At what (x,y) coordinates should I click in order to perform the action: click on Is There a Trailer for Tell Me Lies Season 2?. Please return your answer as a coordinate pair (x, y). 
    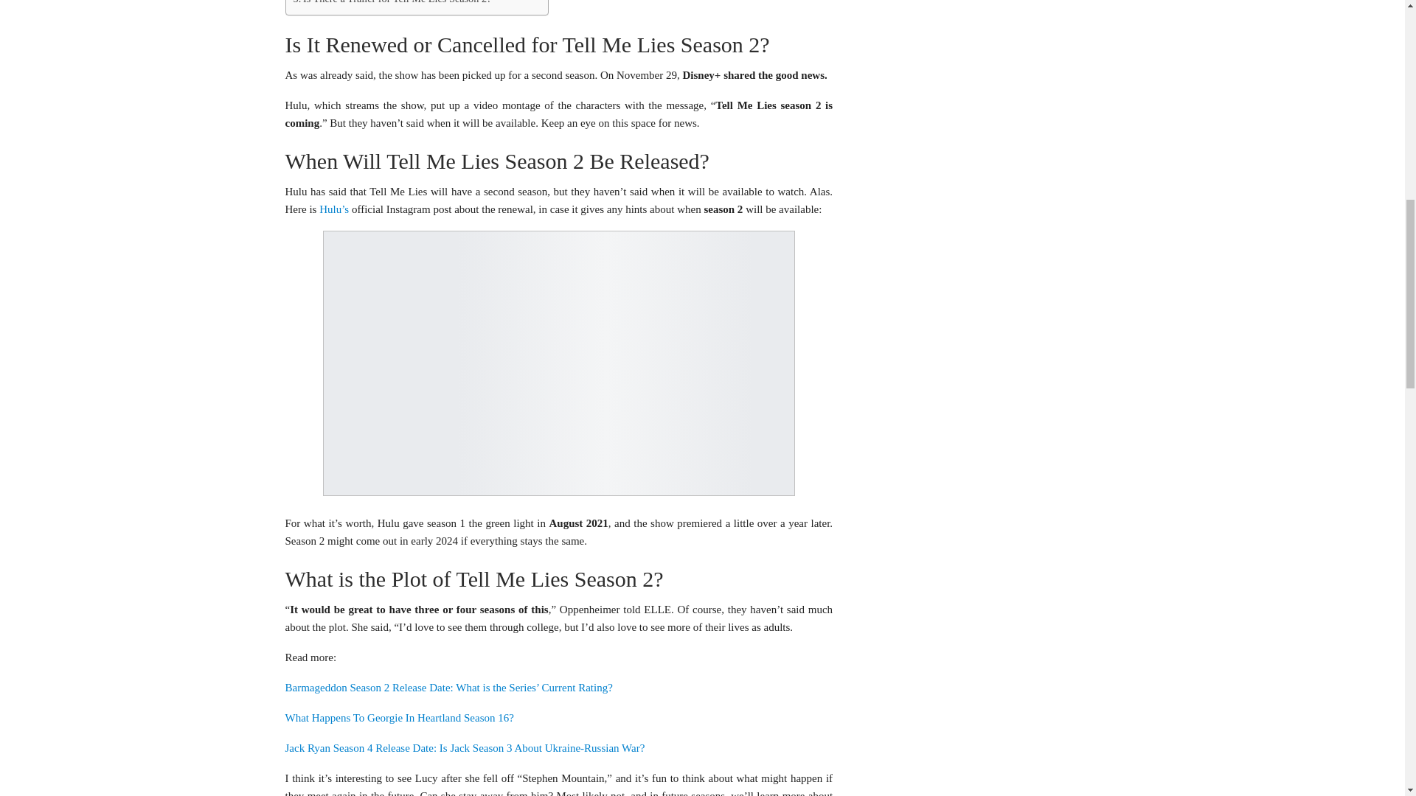
    Looking at the image, I should click on (392, 3).